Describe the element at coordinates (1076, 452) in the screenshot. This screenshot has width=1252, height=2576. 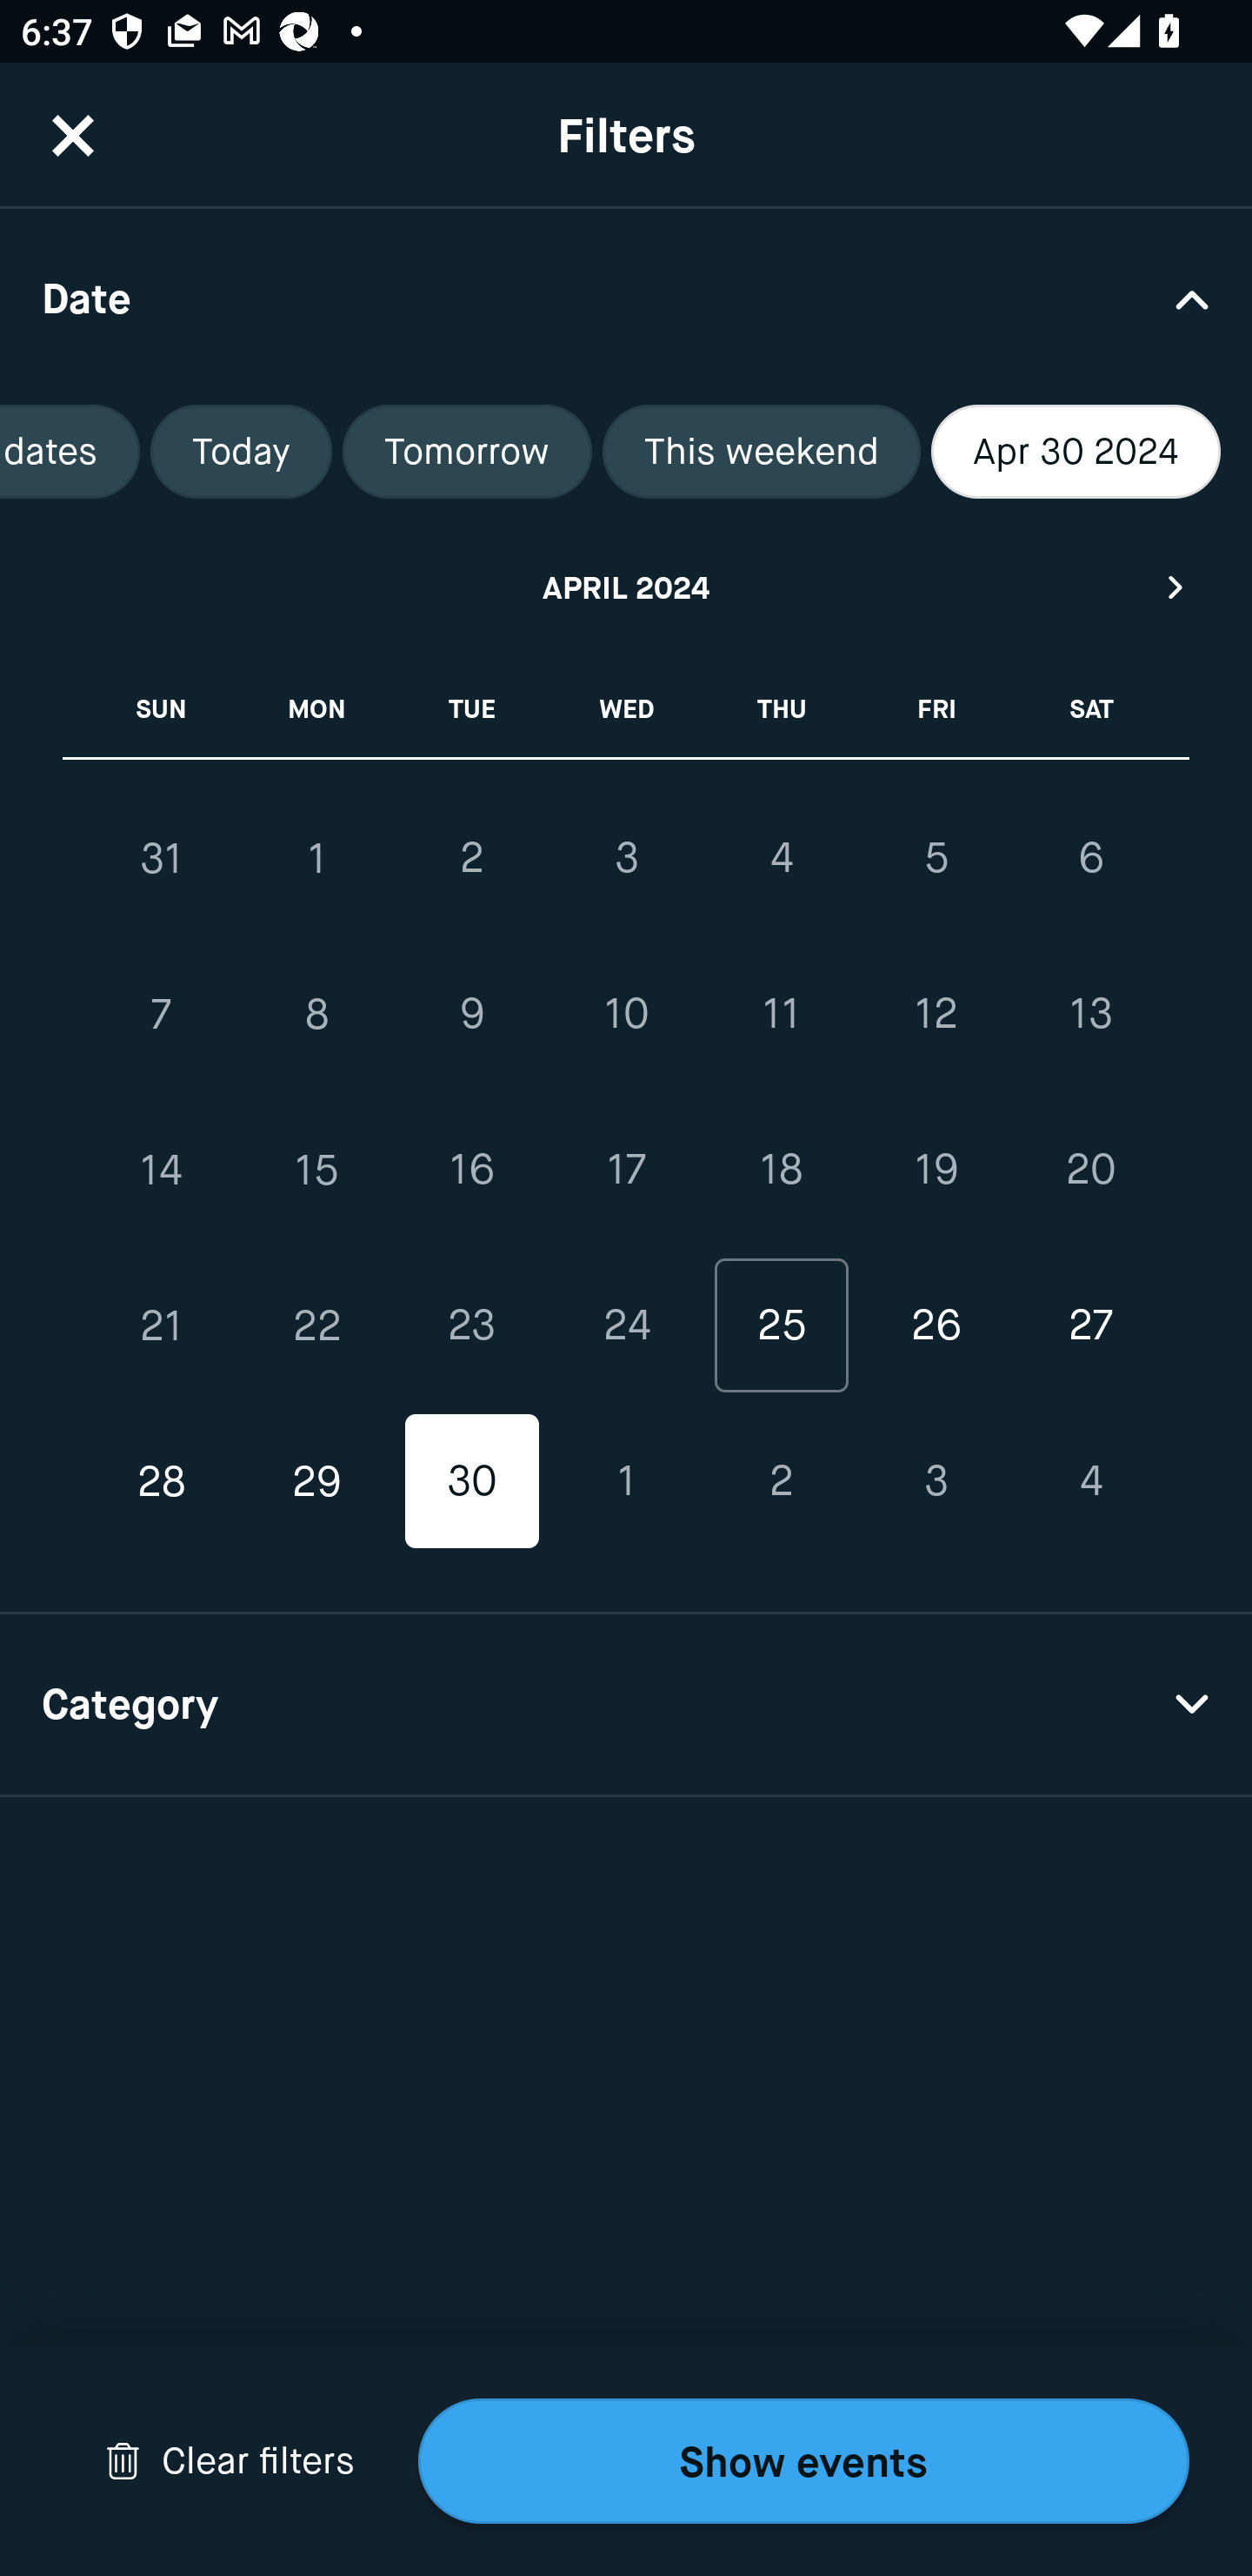
I see `Apr 30 2024` at that location.